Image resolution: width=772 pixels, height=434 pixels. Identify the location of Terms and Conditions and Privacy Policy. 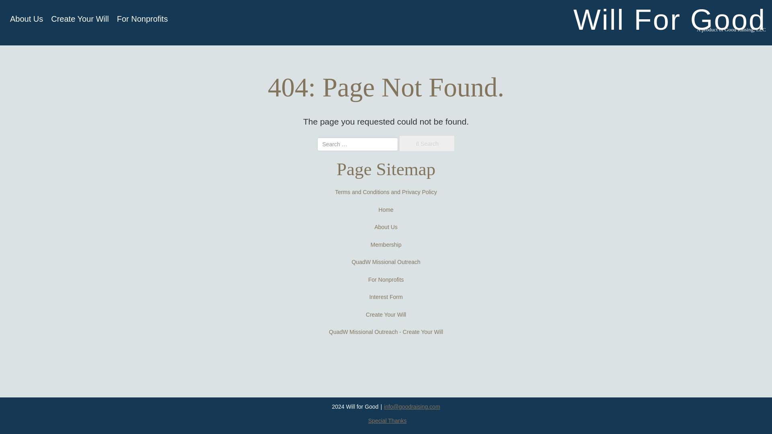
(386, 192).